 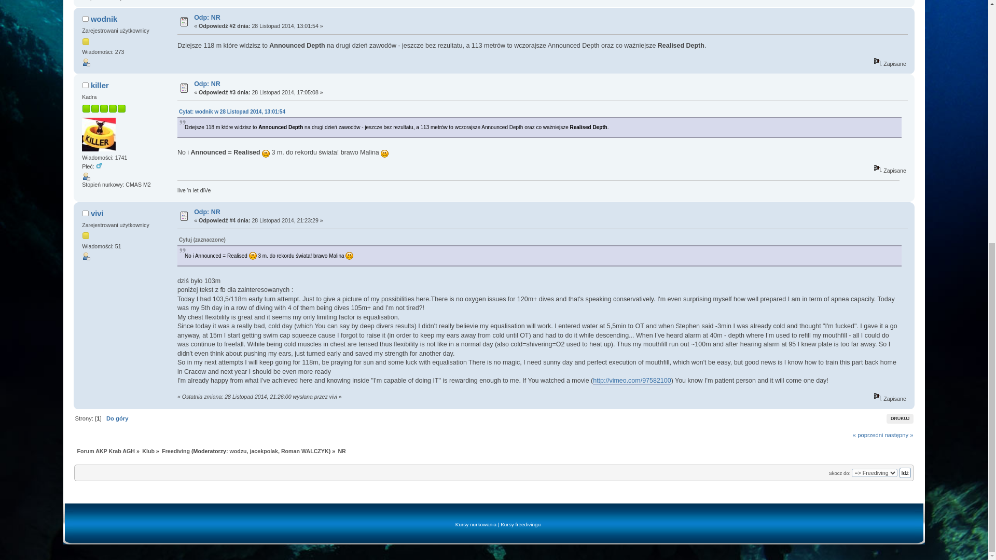 I want to click on Zobacz profil wodnik, so click(x=104, y=19).